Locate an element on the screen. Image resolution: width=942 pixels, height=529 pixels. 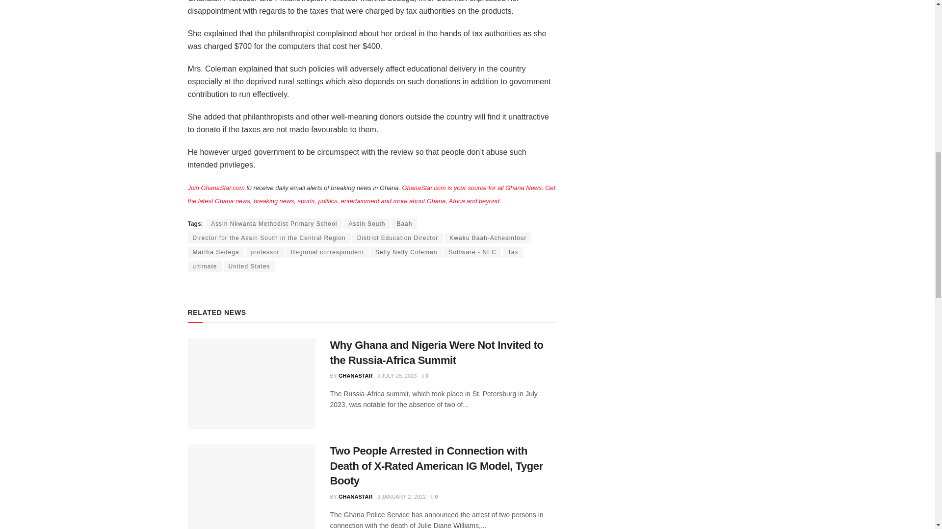
Assin Nkwanta Methodist Primary School is located at coordinates (274, 223).